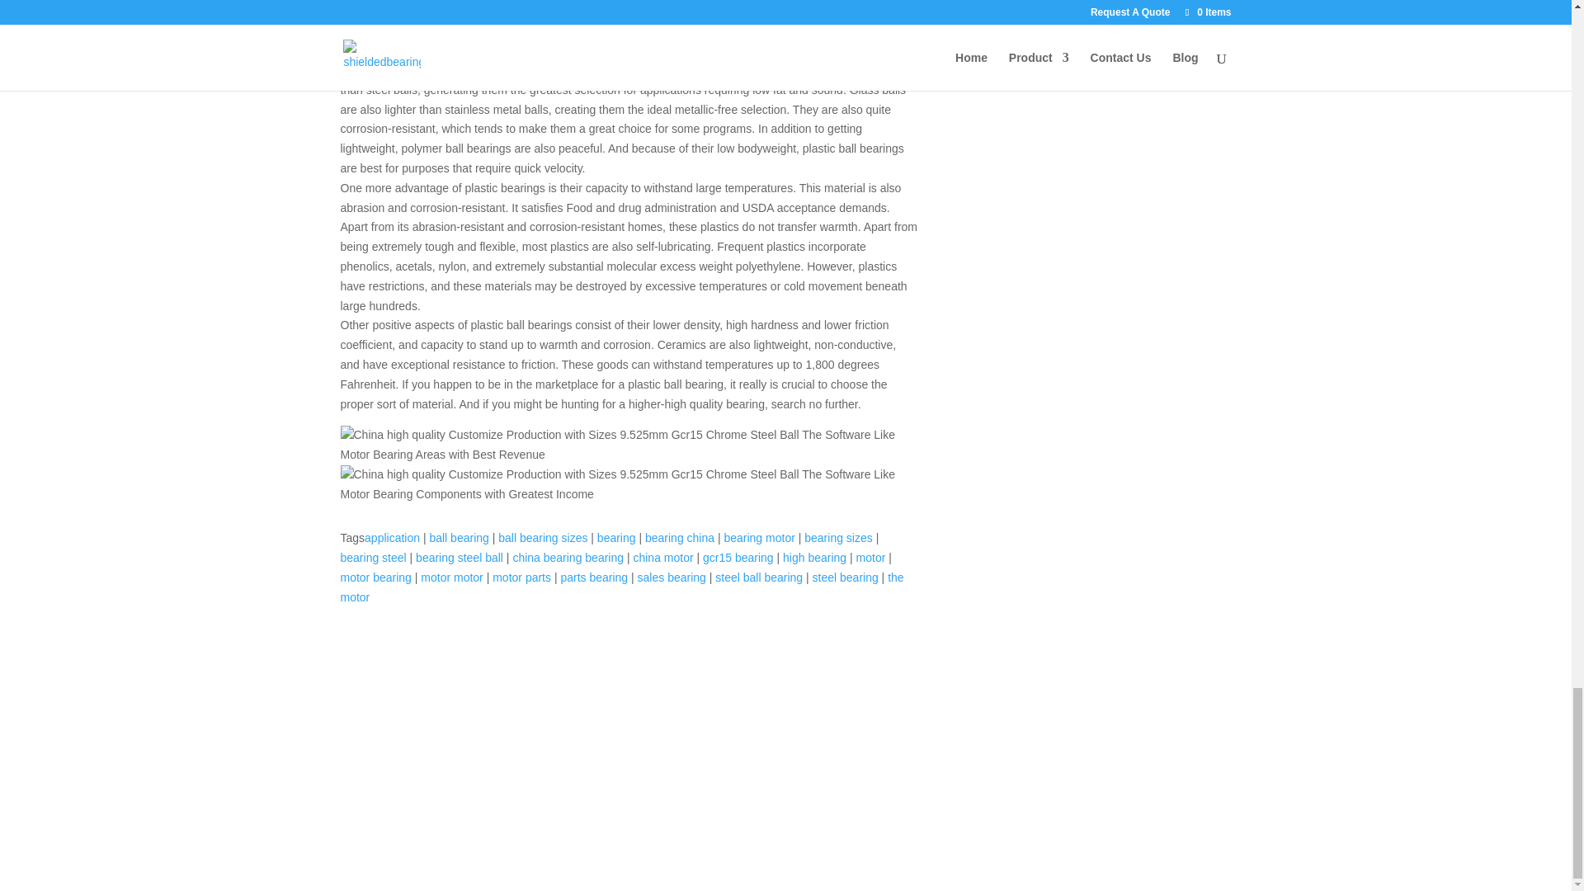 The image size is (1584, 891). What do you see at coordinates (594, 577) in the screenshot?
I see `parts bearing` at bounding box center [594, 577].